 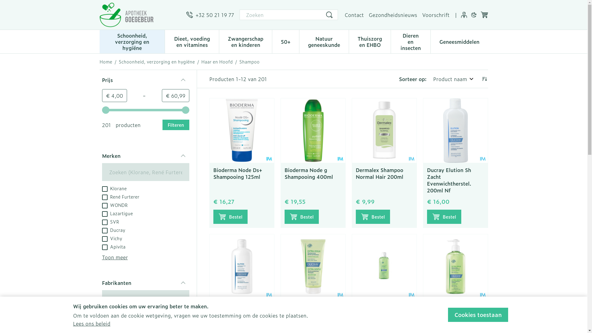 What do you see at coordinates (370, 41) in the screenshot?
I see `Thuiszorg en EHBO` at bounding box center [370, 41].